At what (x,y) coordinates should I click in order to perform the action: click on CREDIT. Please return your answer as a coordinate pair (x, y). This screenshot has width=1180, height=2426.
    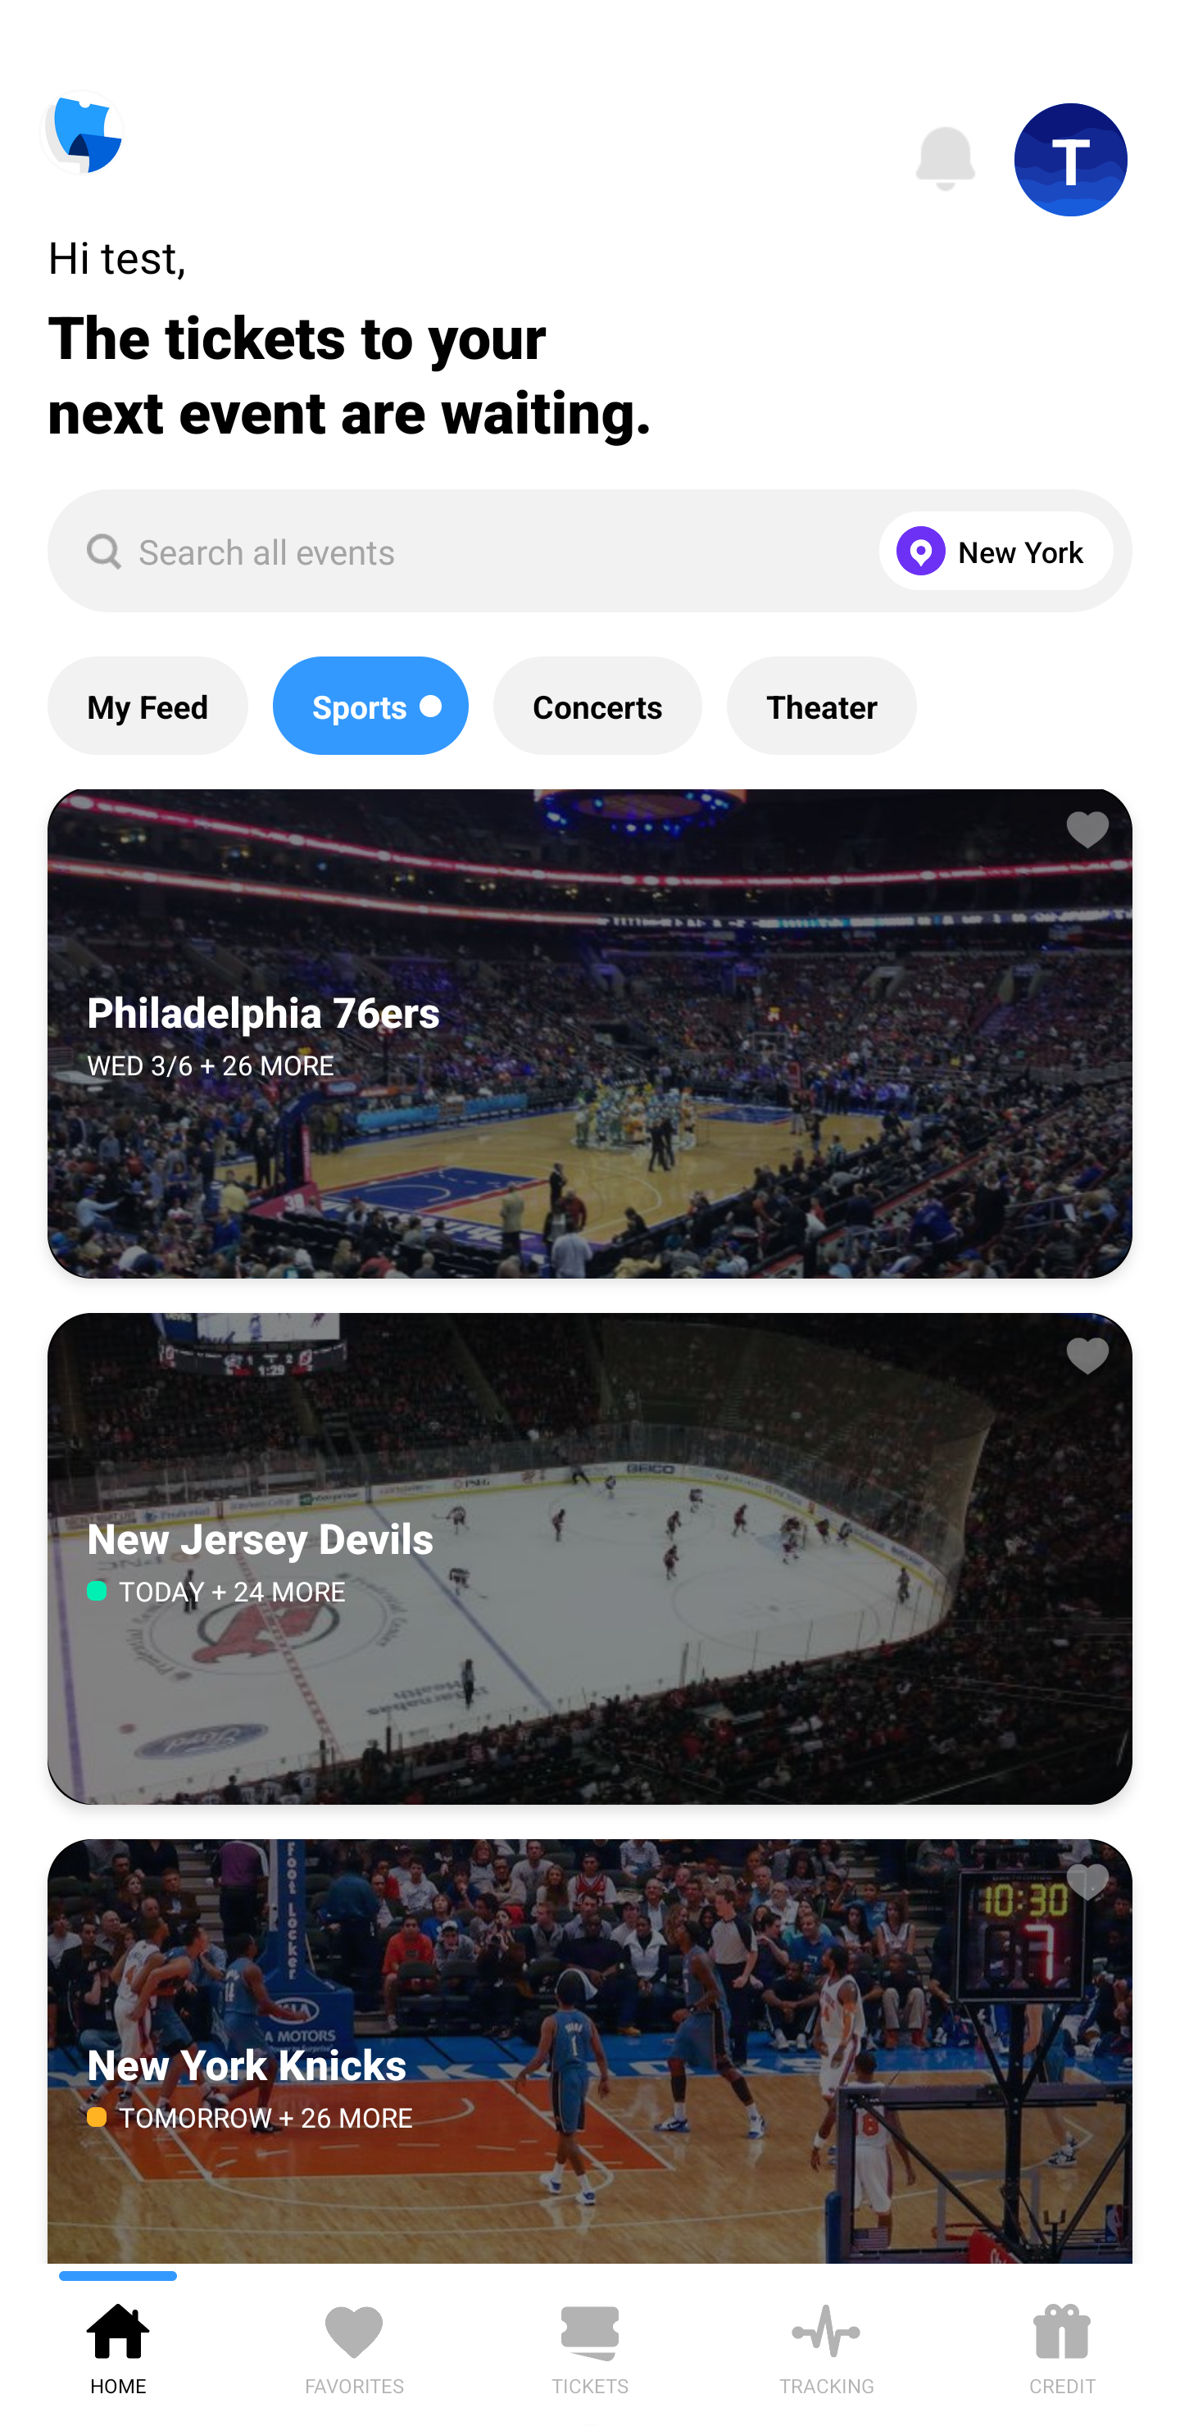
    Looking at the image, I should click on (1062, 2344).